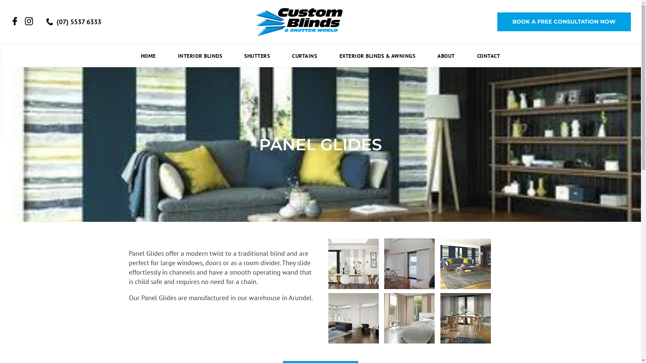  I want to click on HOME, so click(148, 55).